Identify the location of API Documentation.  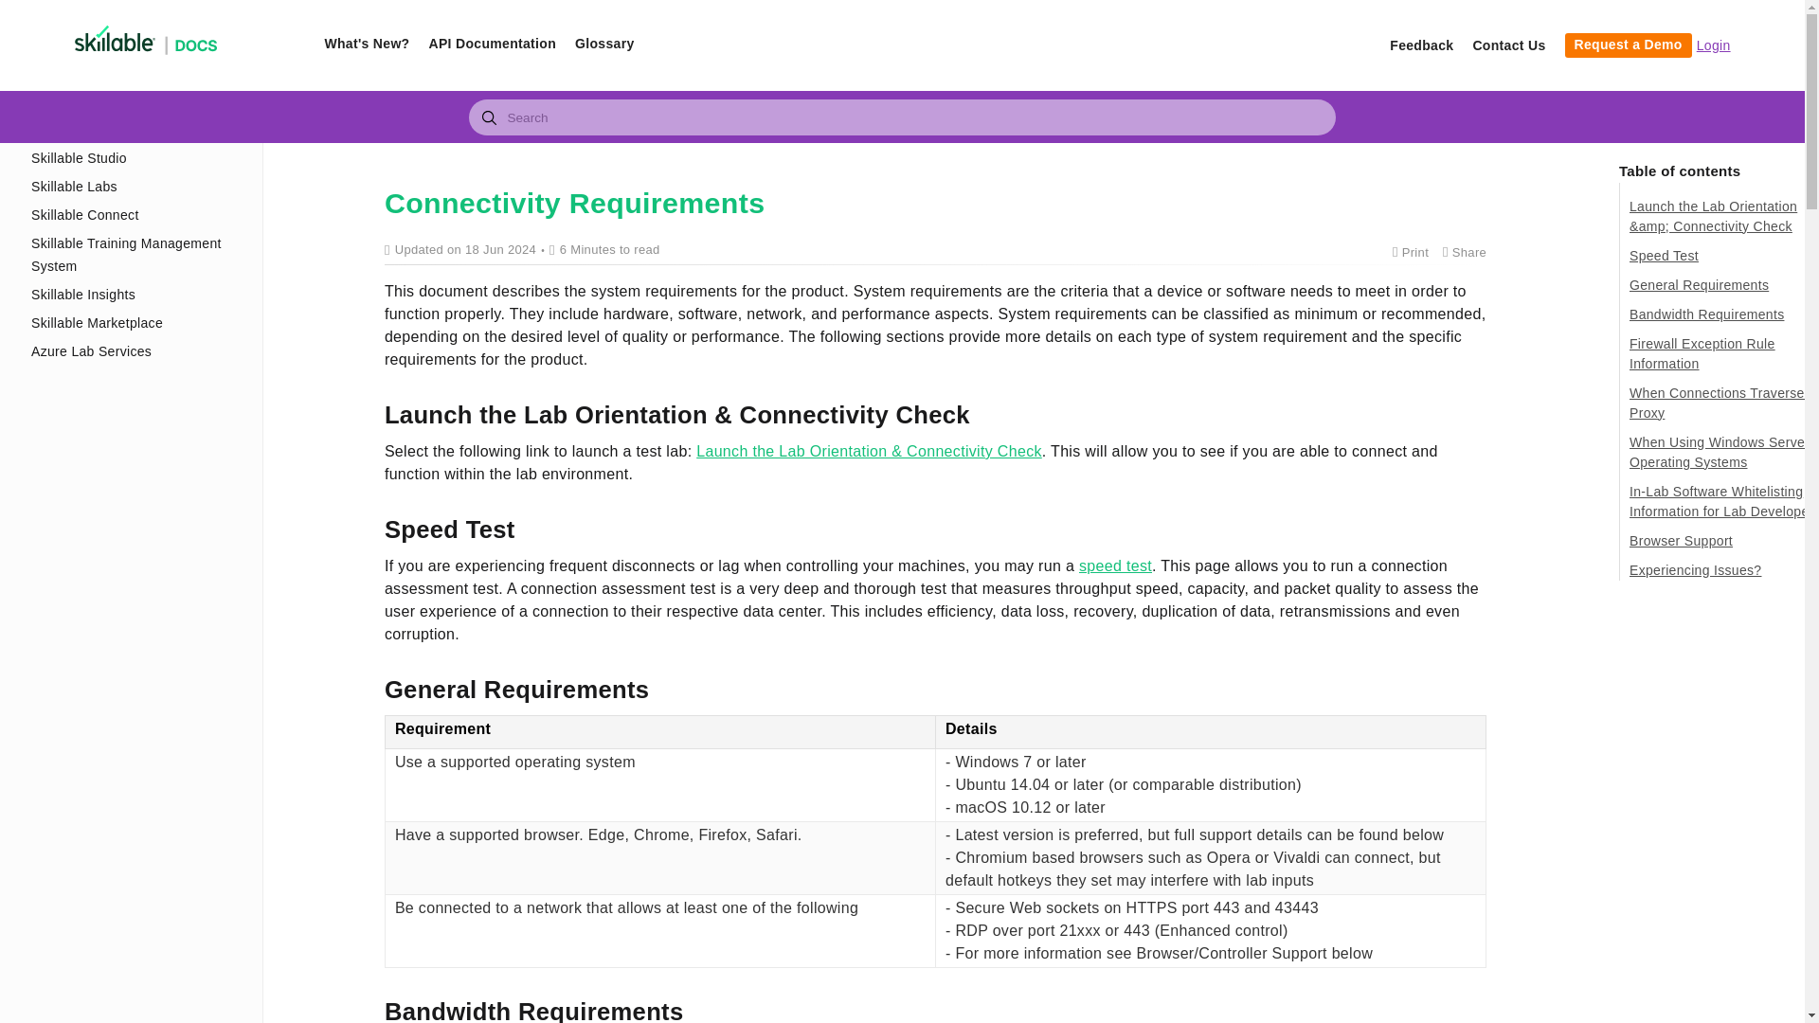
(492, 44).